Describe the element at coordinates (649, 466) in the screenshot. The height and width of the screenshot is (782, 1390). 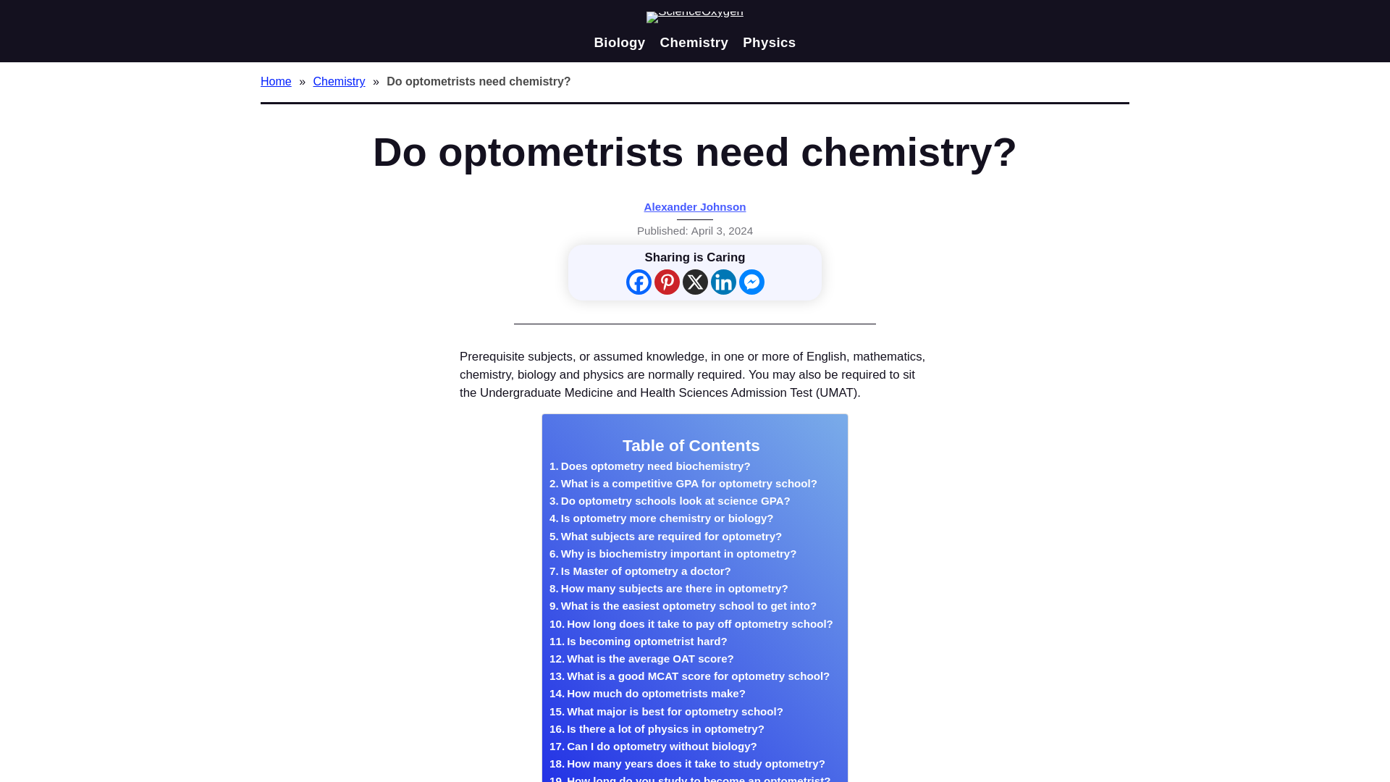
I see `Does optometry need biochemistry?` at that location.